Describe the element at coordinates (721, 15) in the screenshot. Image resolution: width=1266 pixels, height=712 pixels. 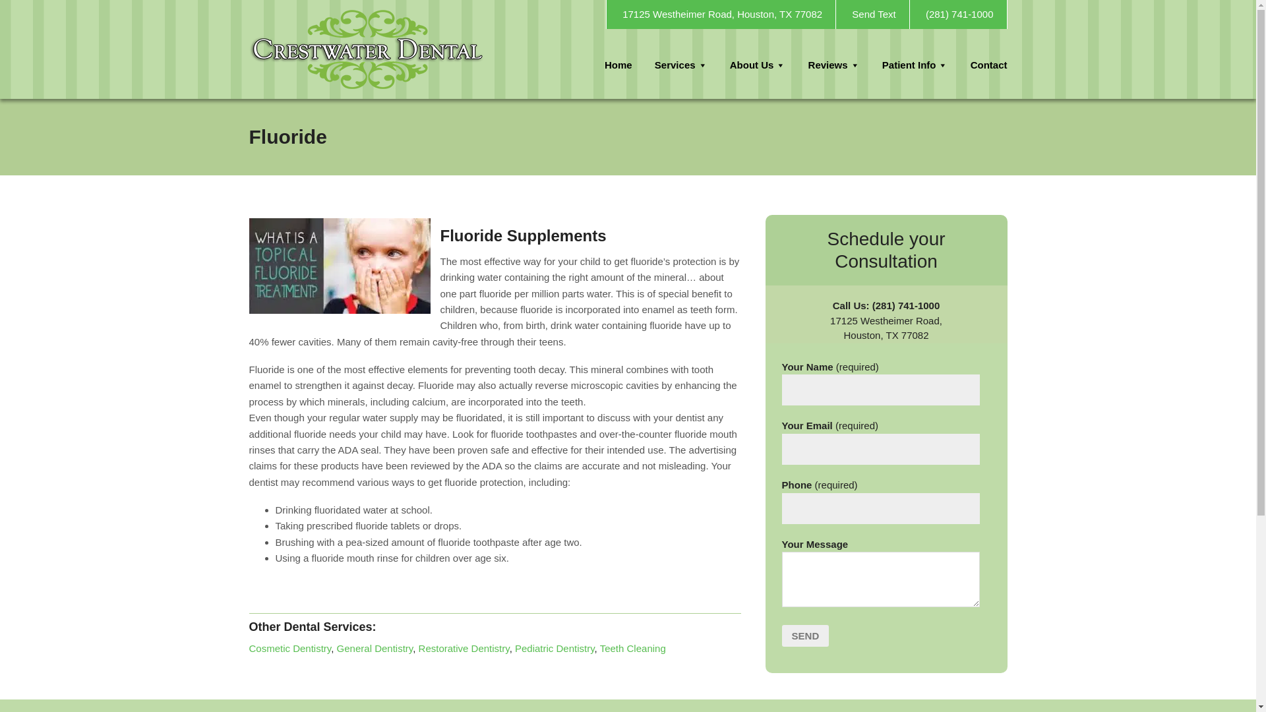
I see ` 17125 Westheimer Road, Houston, TX 77082` at that location.